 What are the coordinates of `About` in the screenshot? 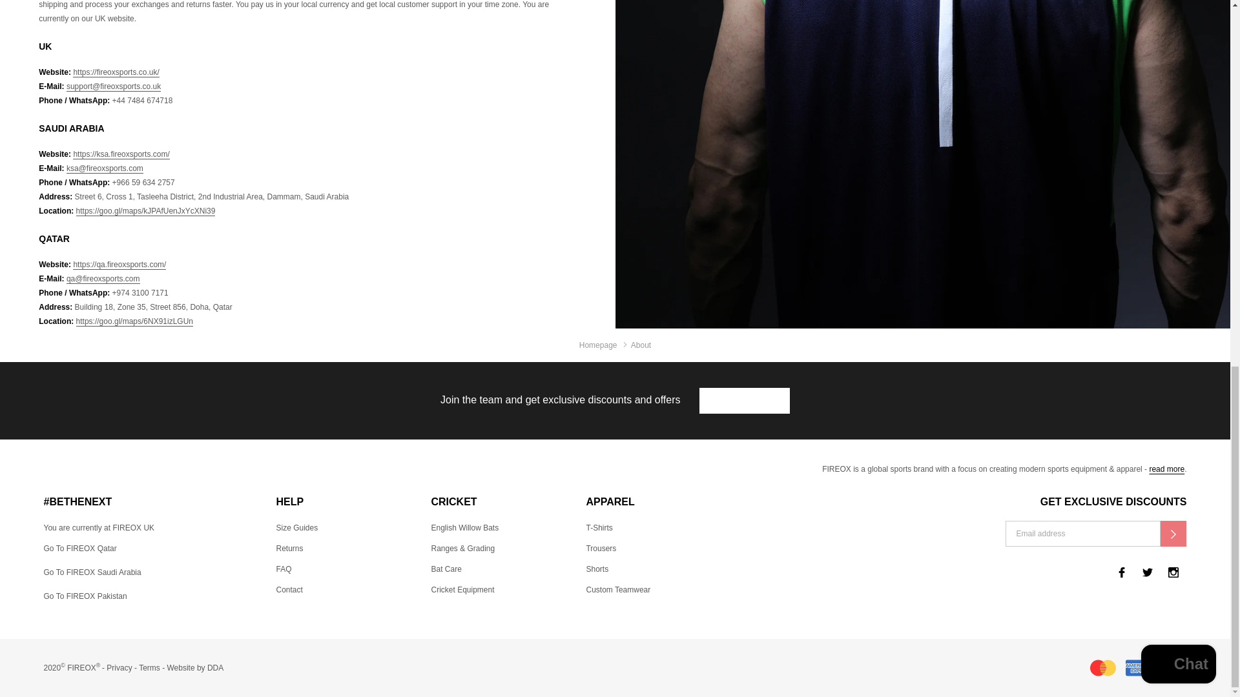 It's located at (1166, 469).